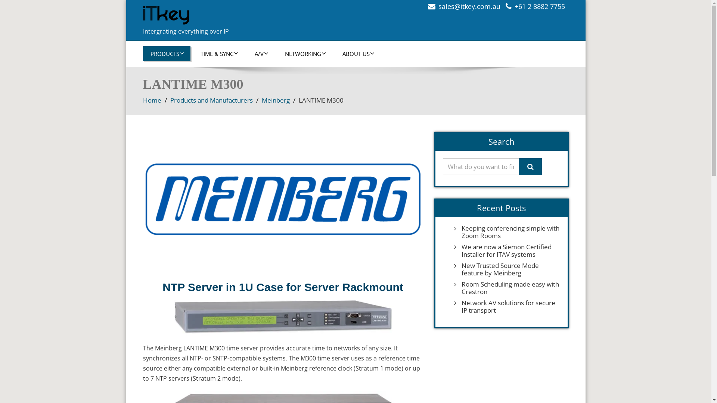  Describe the element at coordinates (166, 54) in the screenshot. I see `PRODUCTS` at that location.